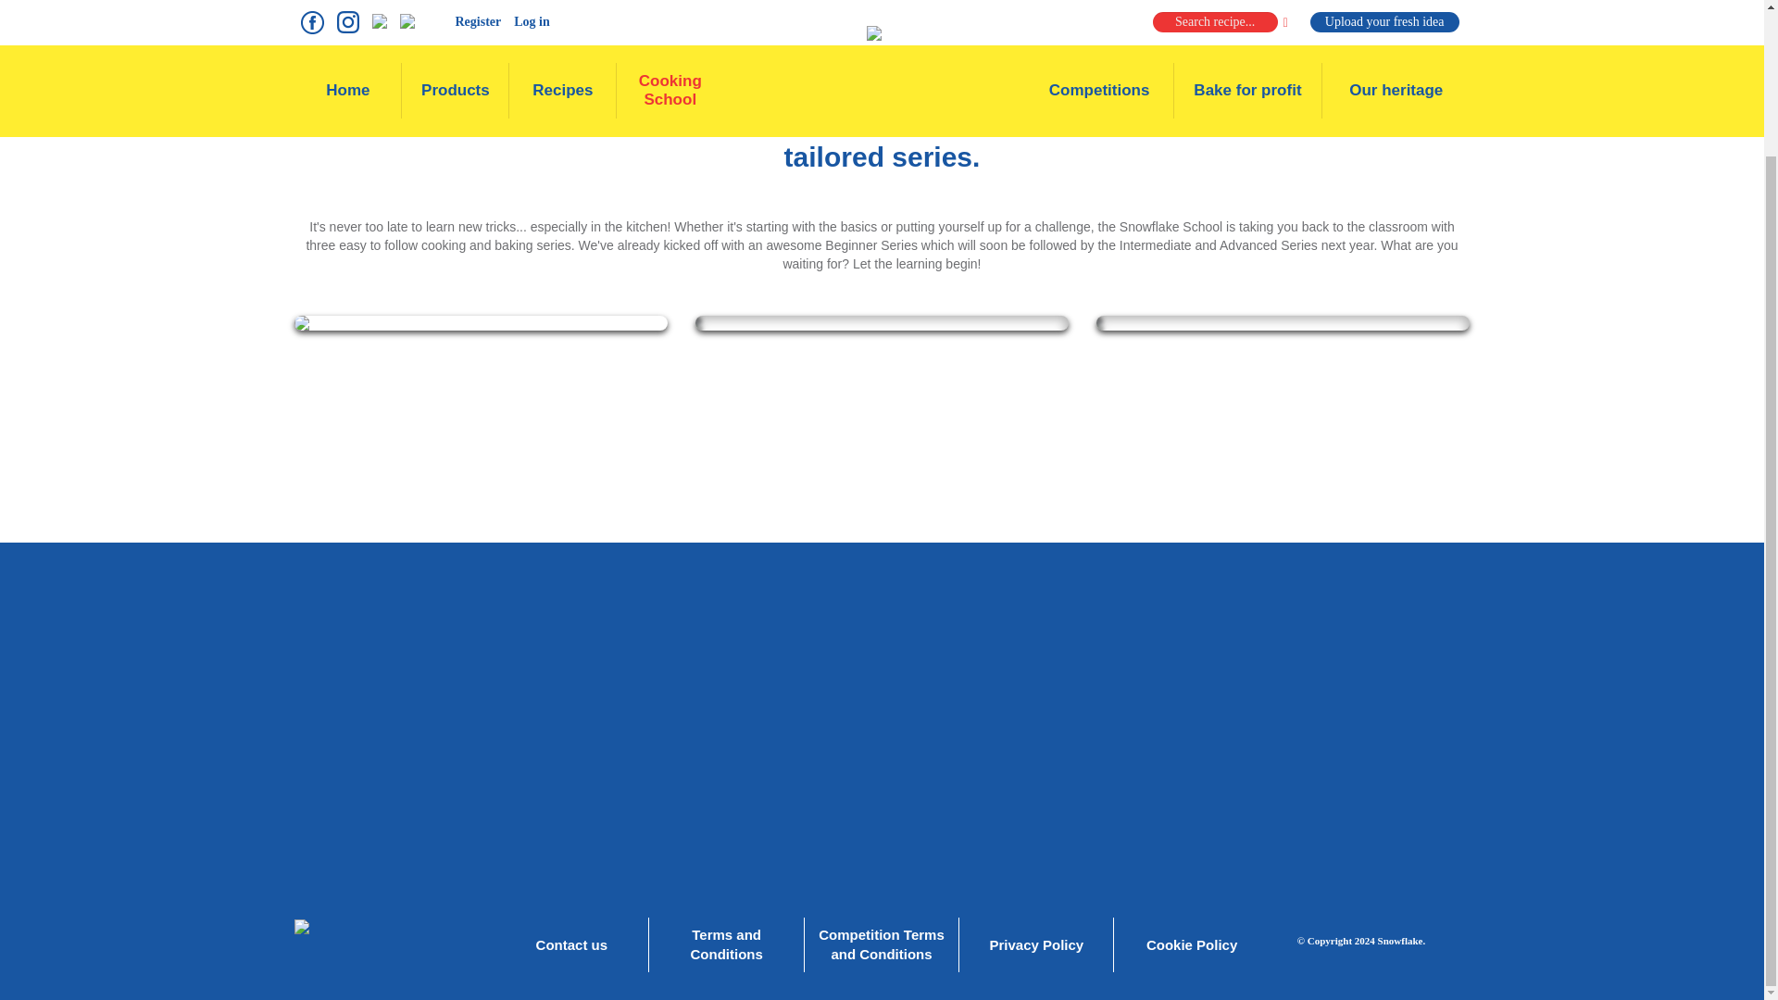 The image size is (1778, 1000). Describe the element at coordinates (726, 944) in the screenshot. I see `Terms and Conditions` at that location.